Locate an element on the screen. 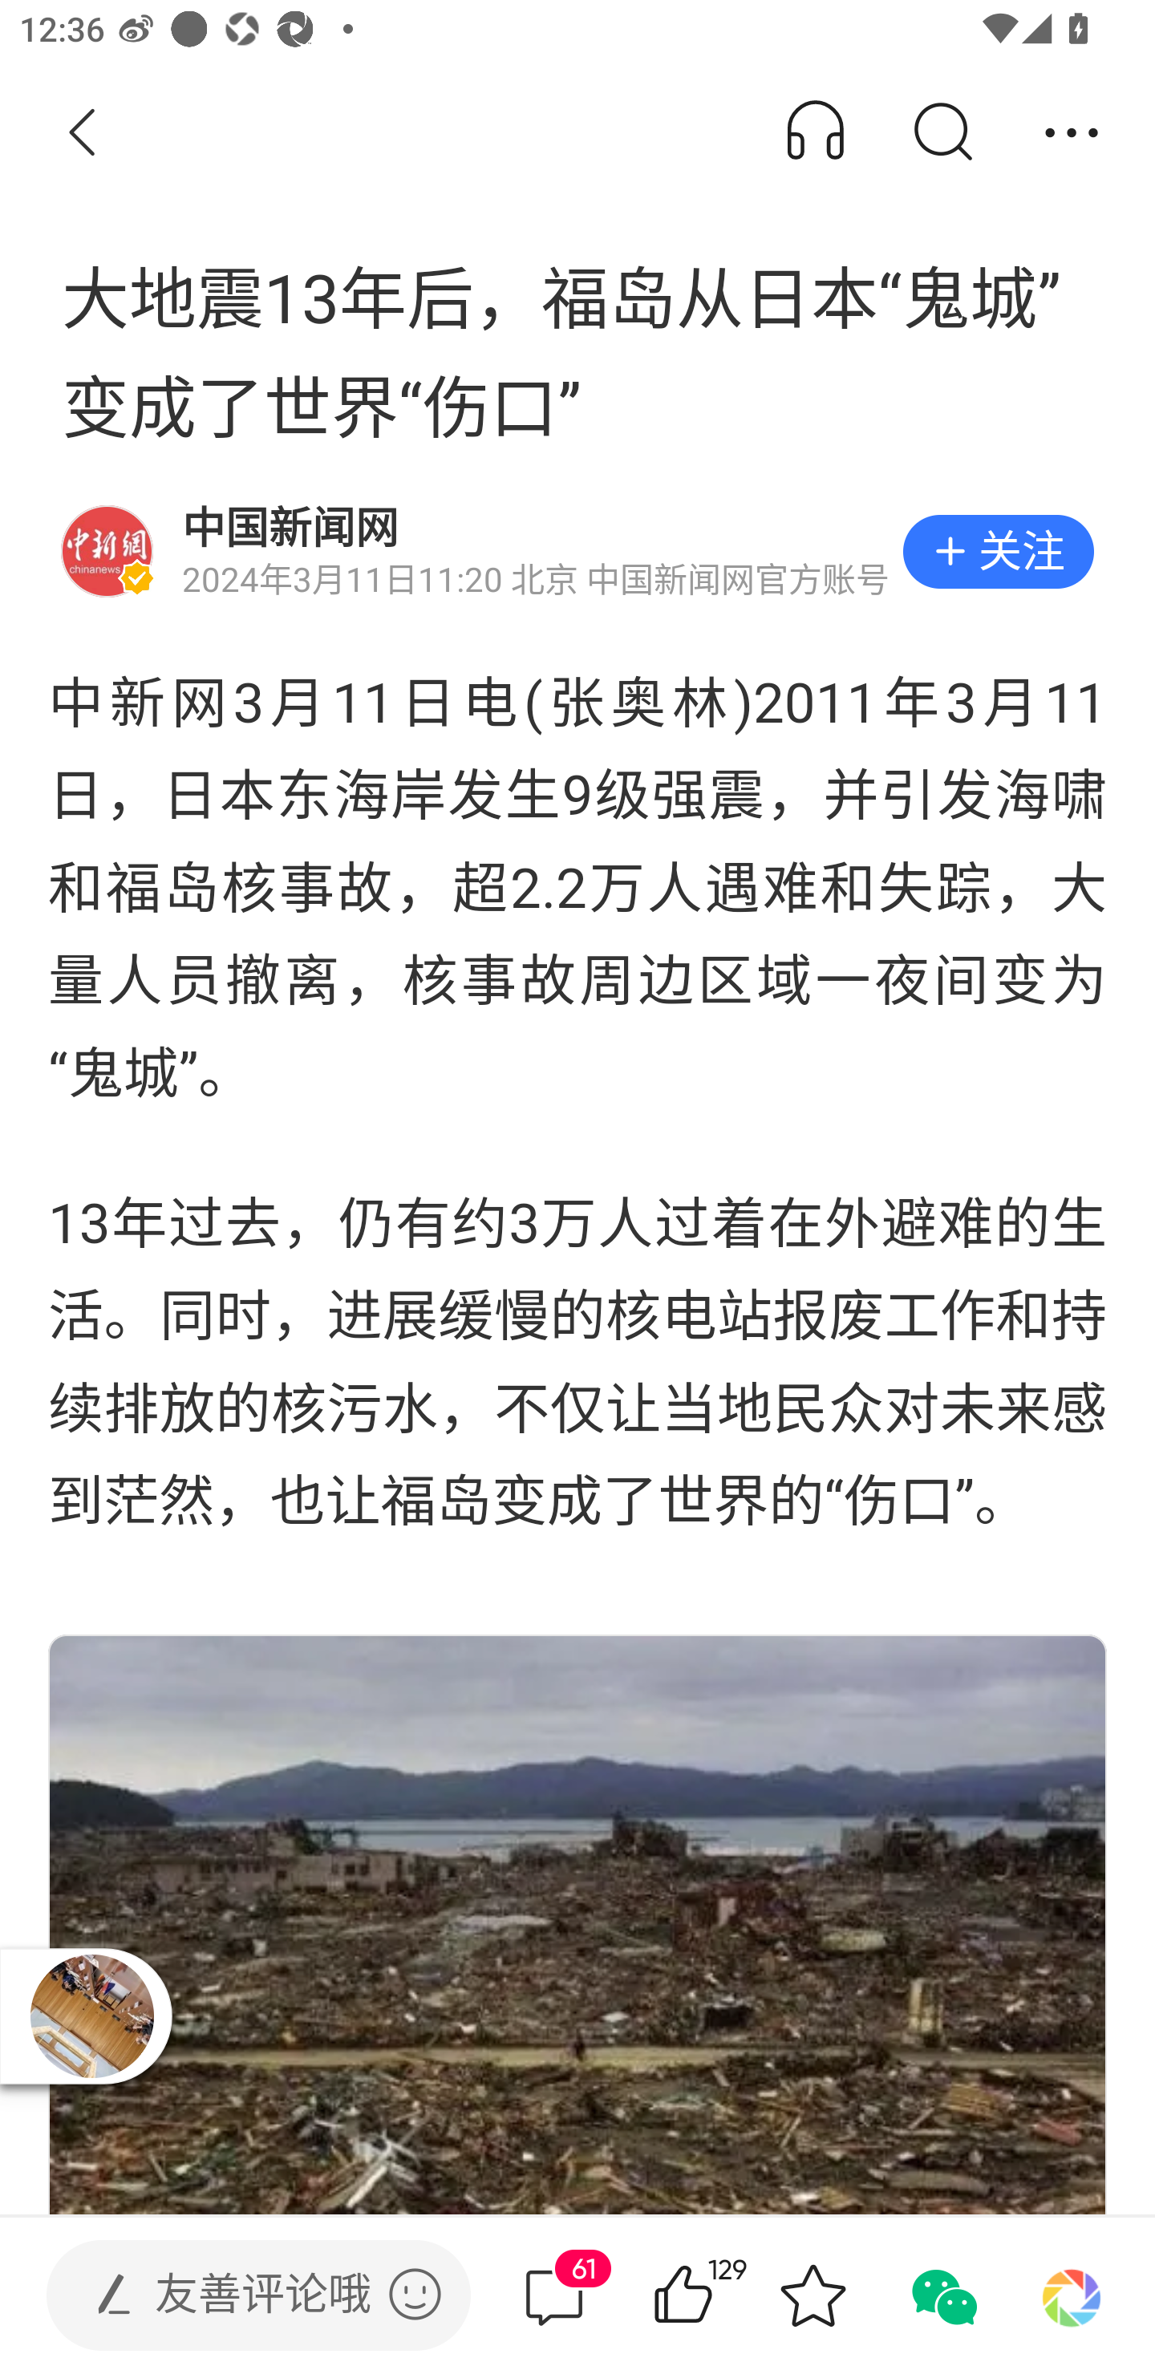  中国新闻网 2024年3月11日11:20 北京 中国新闻网官方账号  关注 is located at coordinates (577, 552).